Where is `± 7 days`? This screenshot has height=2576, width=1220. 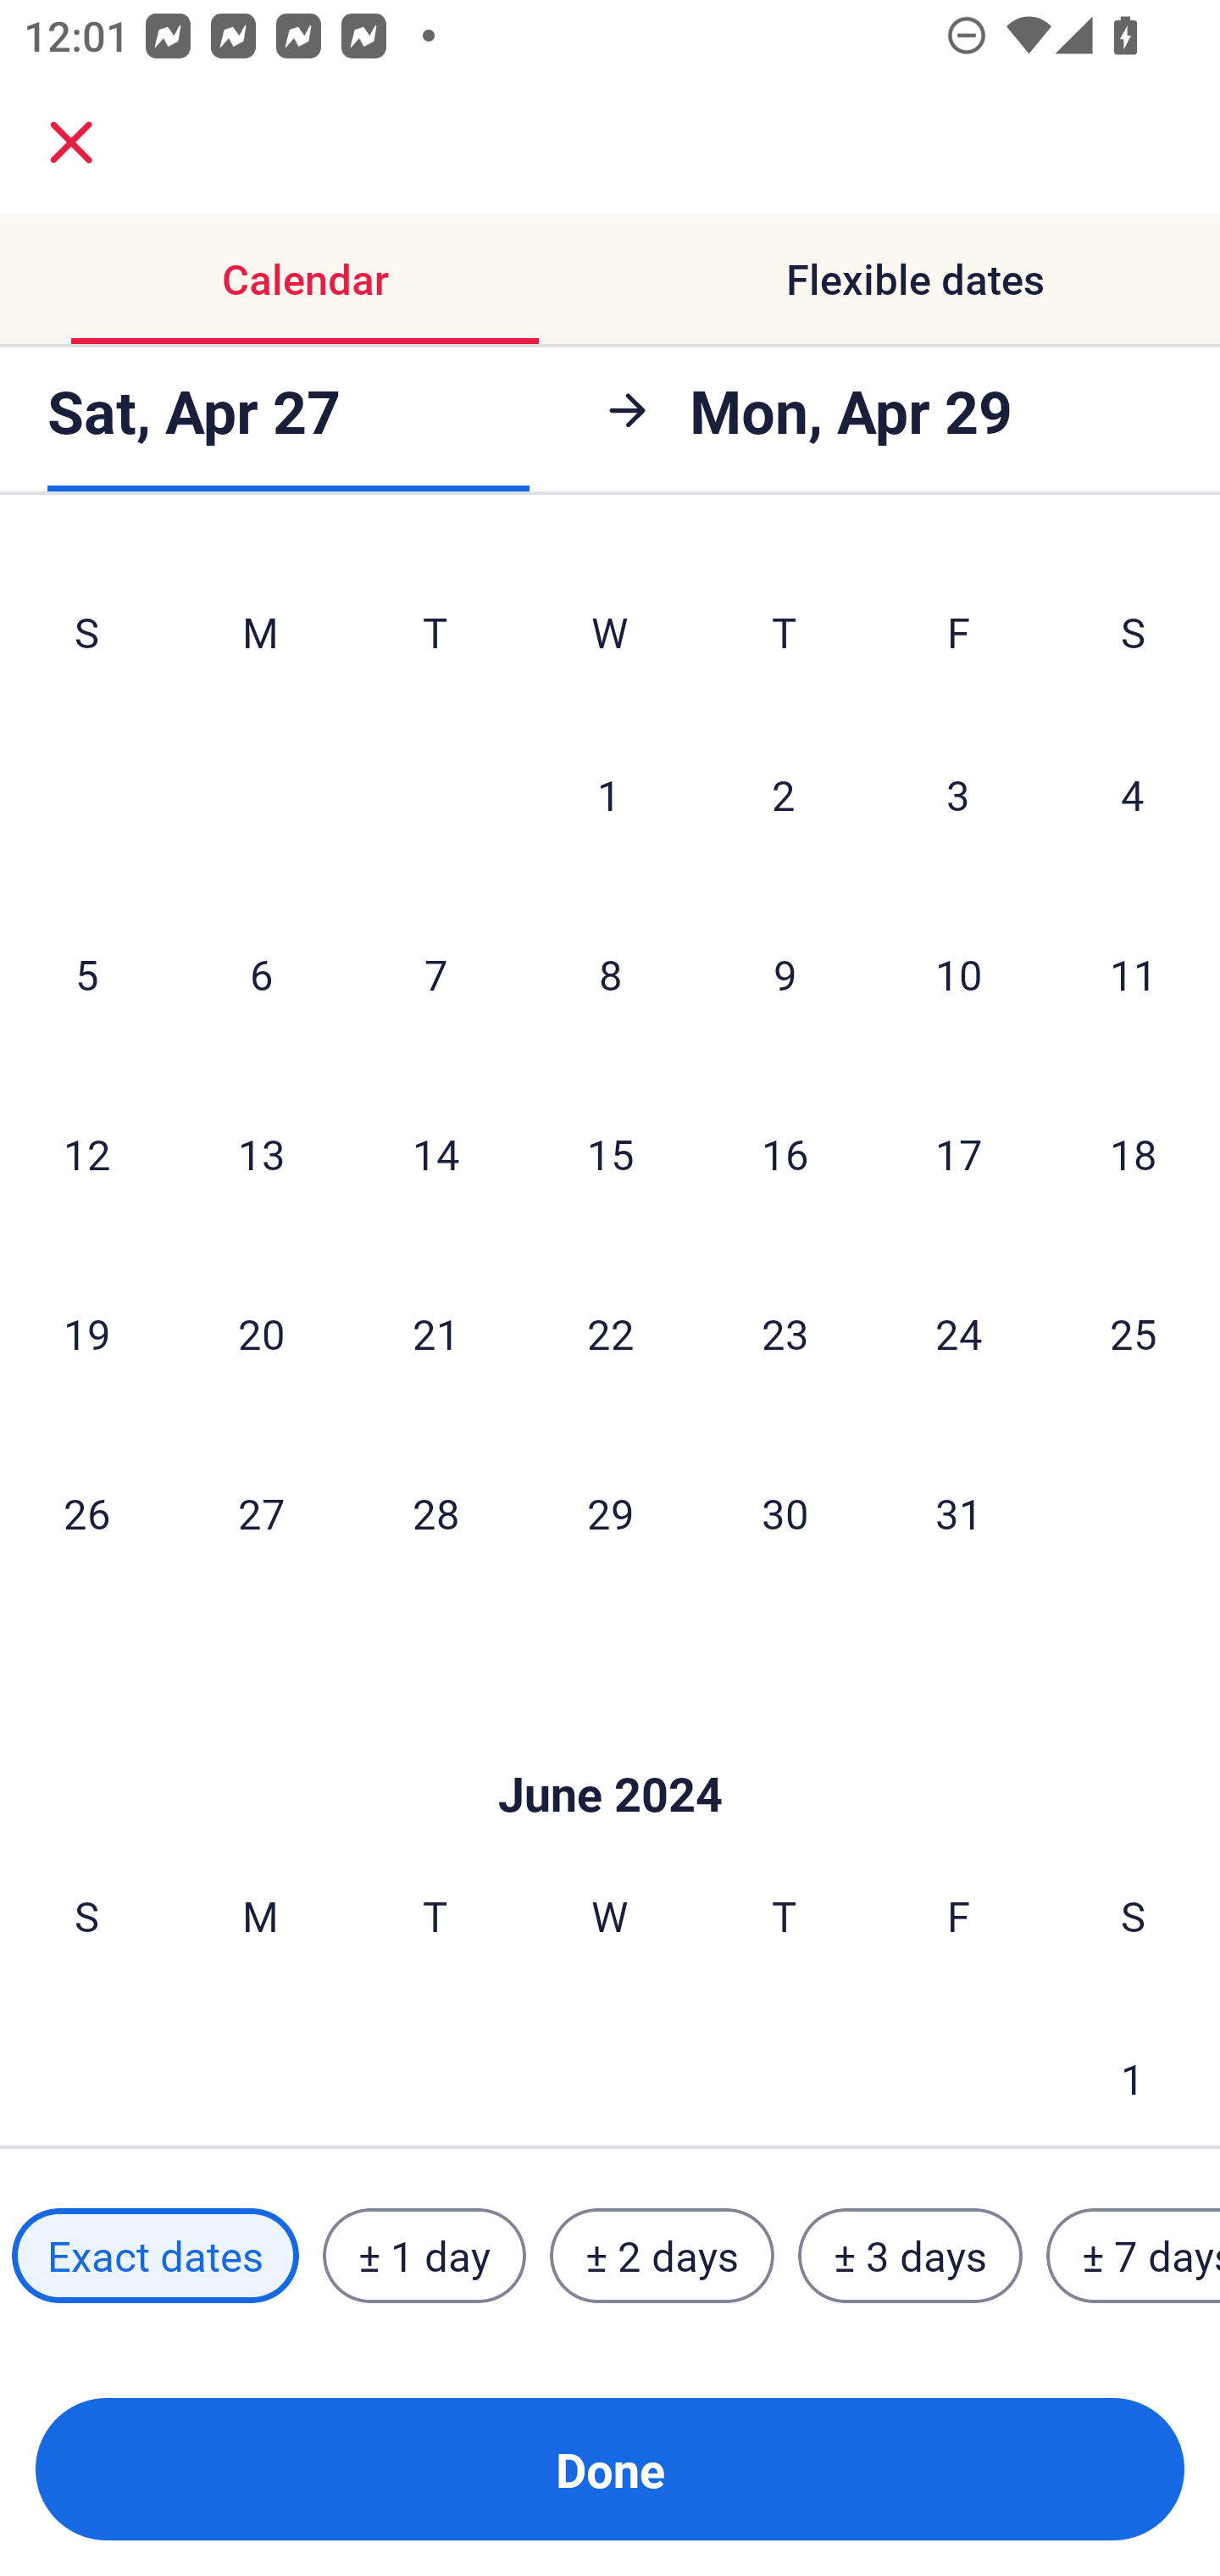
± 7 days is located at coordinates (1134, 2255).